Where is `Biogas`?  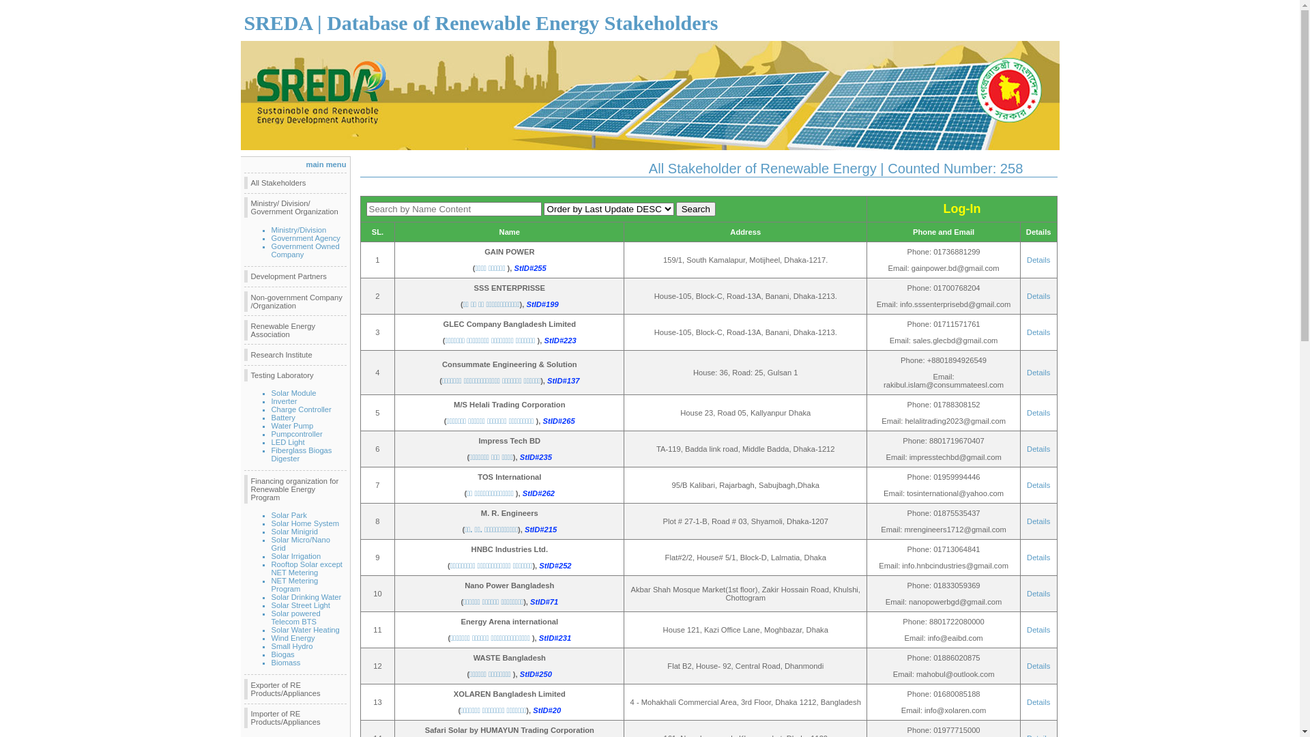
Biogas is located at coordinates (283, 654).